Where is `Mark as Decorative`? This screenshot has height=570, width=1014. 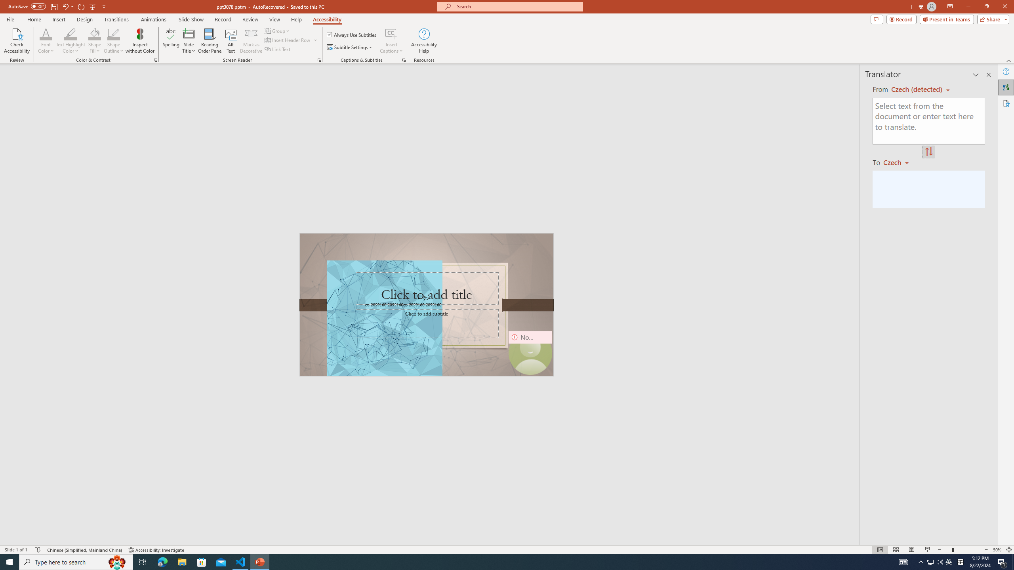
Mark as Decorative is located at coordinates (251, 41).